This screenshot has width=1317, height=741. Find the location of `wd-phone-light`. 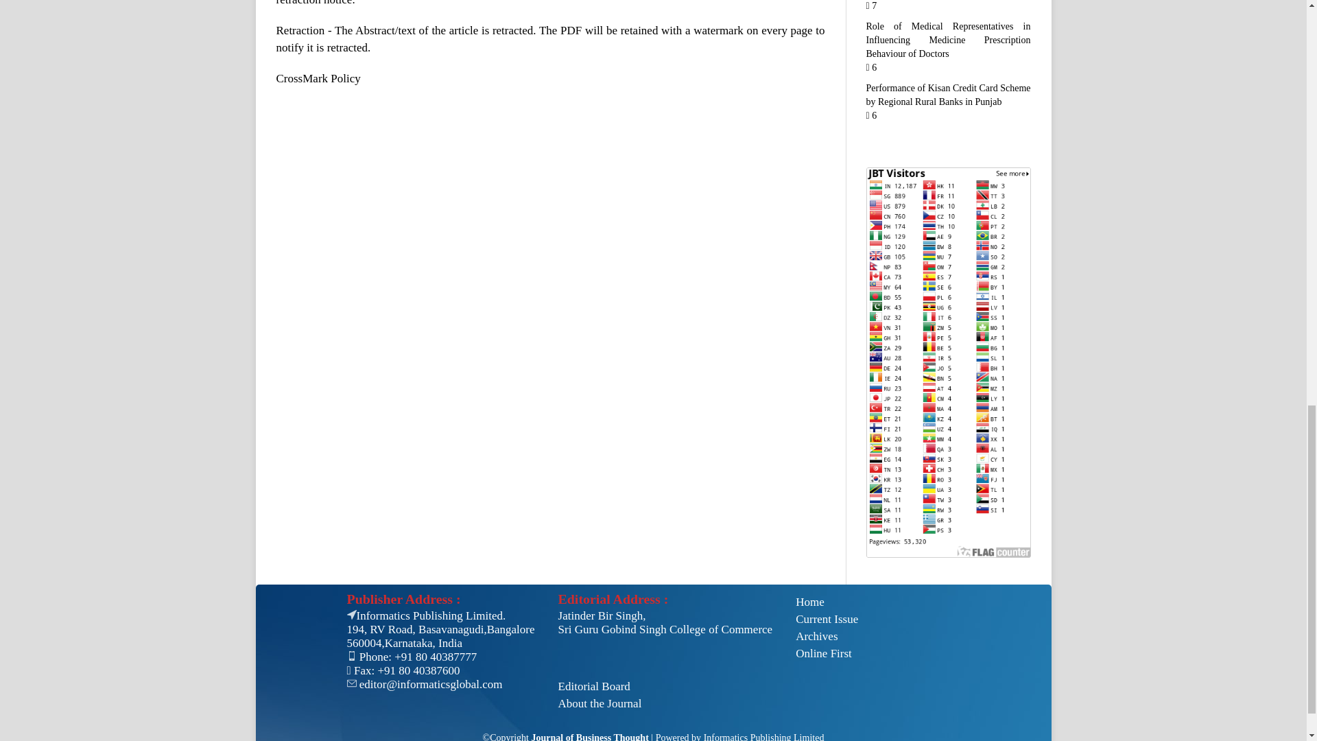

wd-phone-light is located at coordinates (352, 656).